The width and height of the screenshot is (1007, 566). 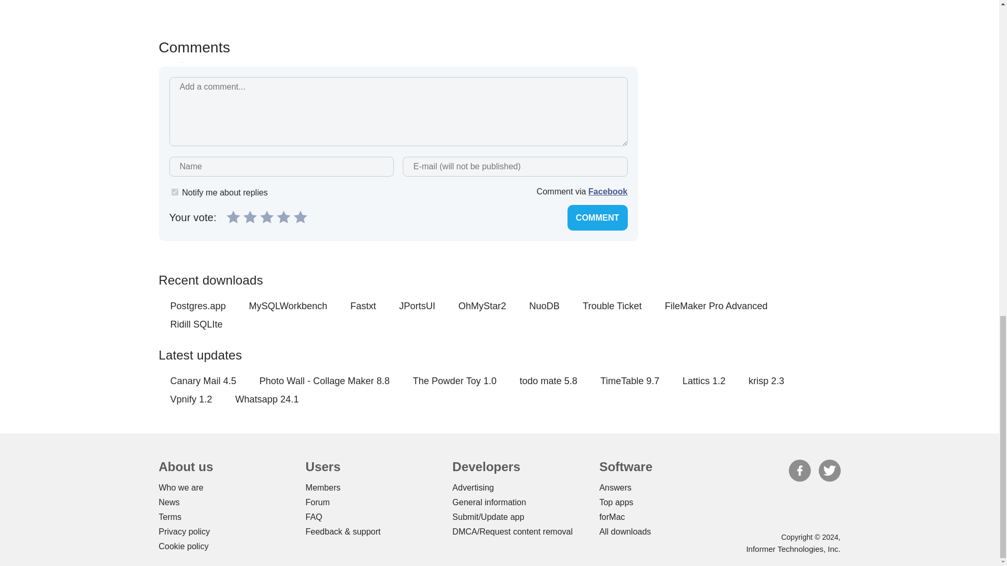 I want to click on 5, so click(x=300, y=216).